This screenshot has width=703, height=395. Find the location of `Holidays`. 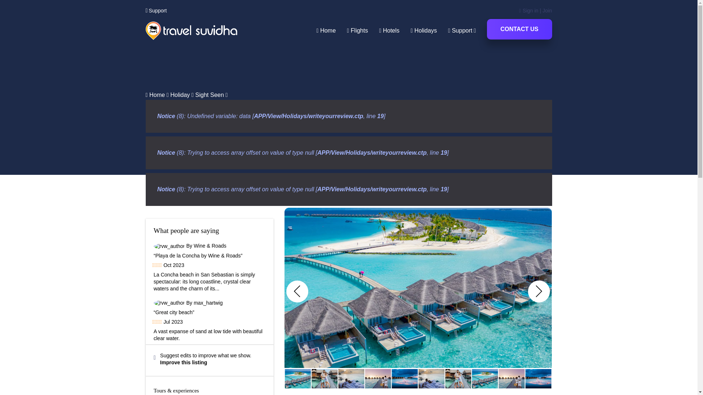

Holidays is located at coordinates (424, 31).